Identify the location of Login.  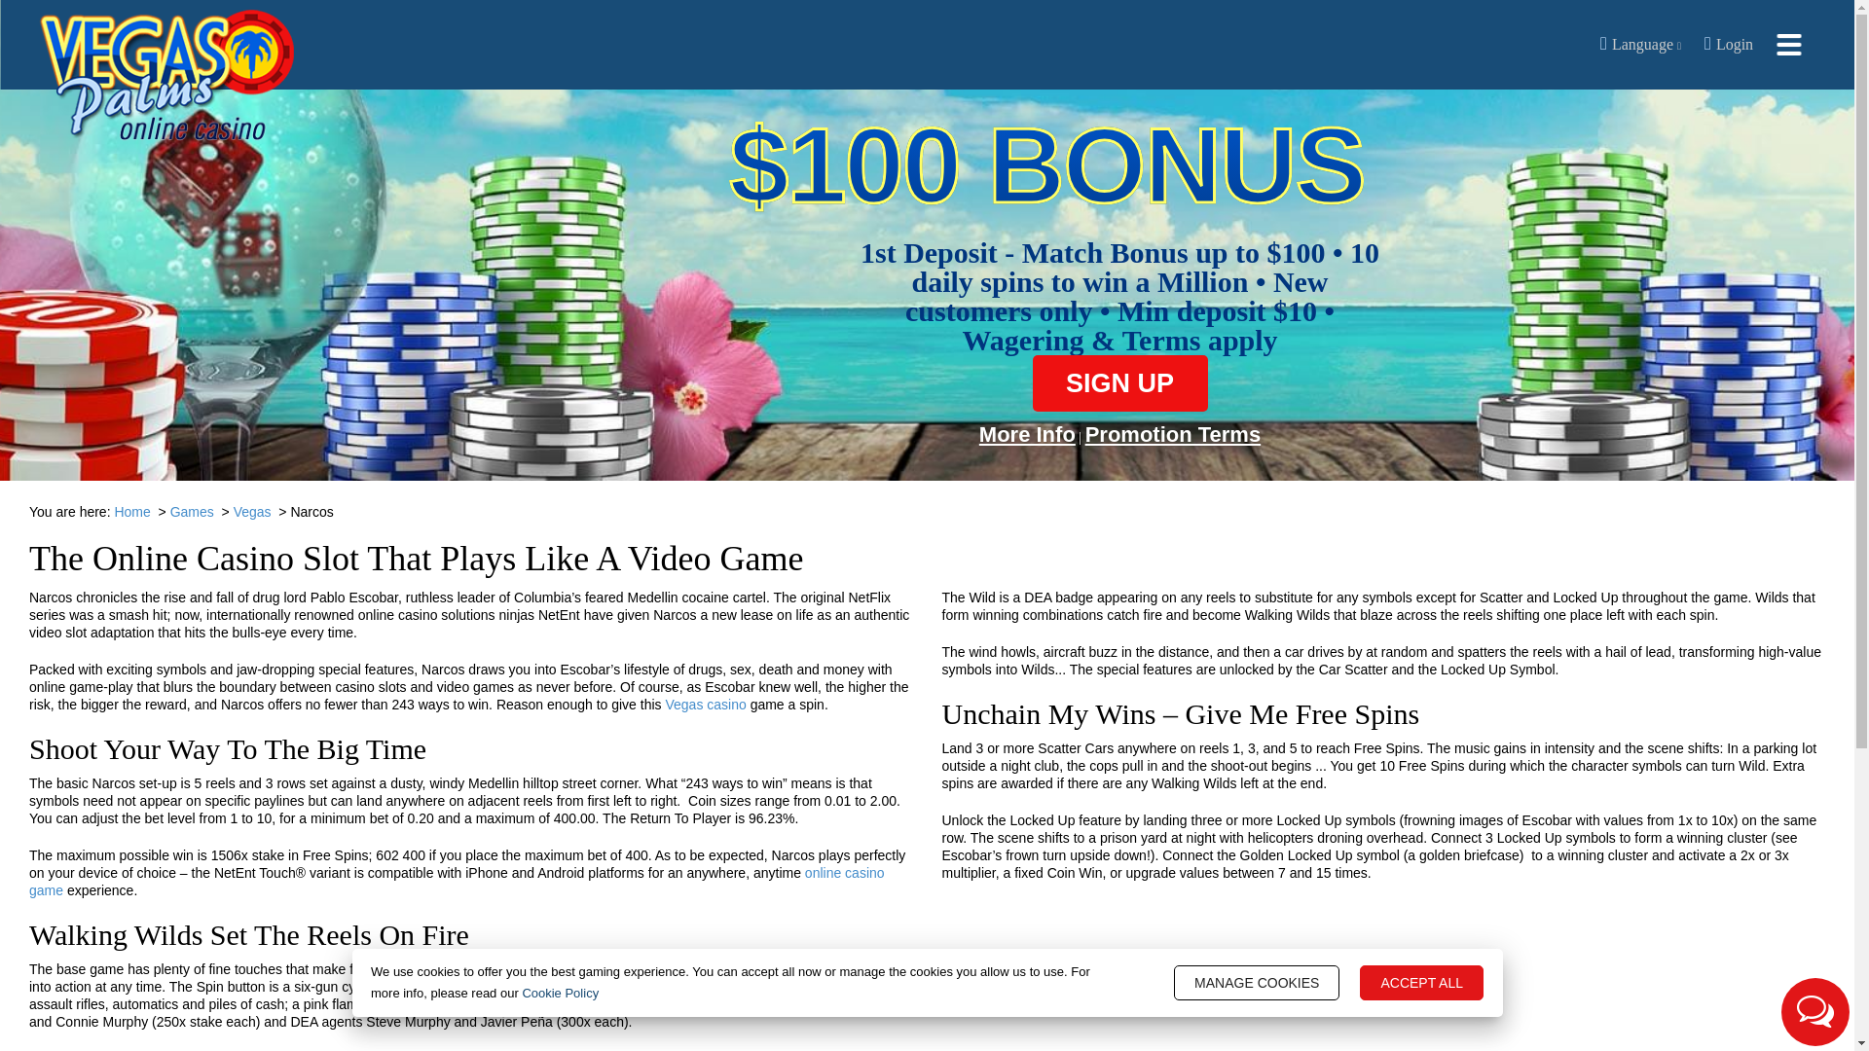
(1731, 45).